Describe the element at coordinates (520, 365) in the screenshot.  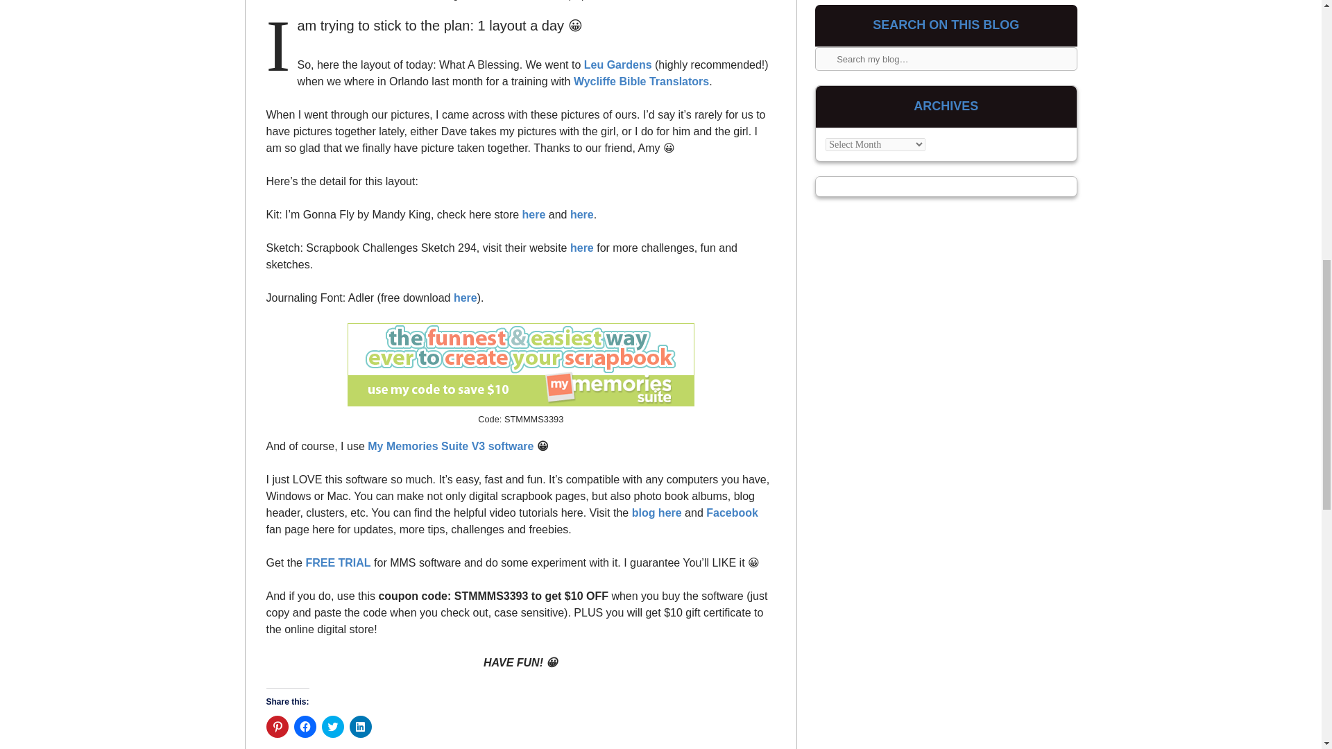
I see `Funnest-500x120-BLINK` at that location.